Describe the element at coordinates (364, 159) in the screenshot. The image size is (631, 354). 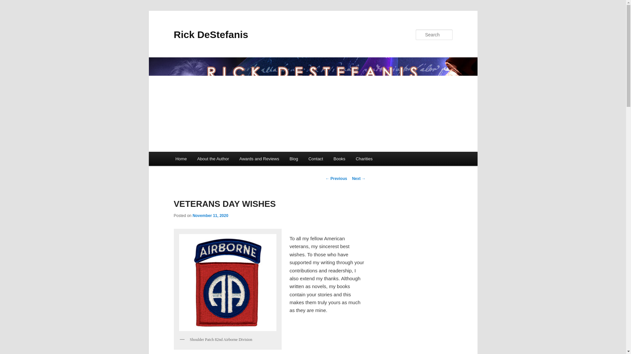
I see `Charities` at that location.